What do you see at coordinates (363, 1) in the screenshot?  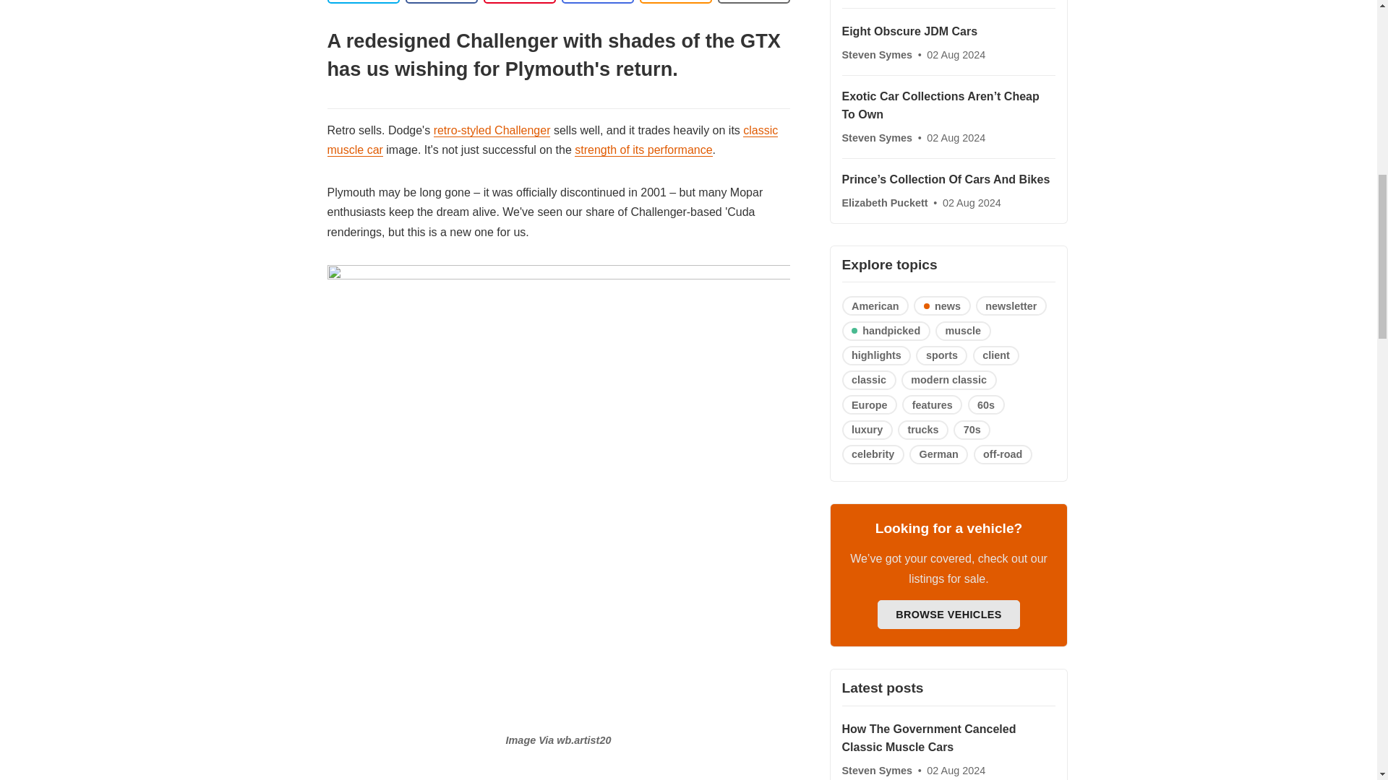 I see `Share on Twitter` at bounding box center [363, 1].